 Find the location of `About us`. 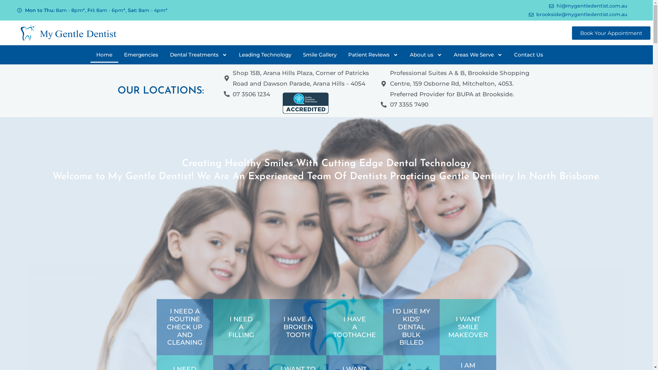

About us is located at coordinates (426, 55).